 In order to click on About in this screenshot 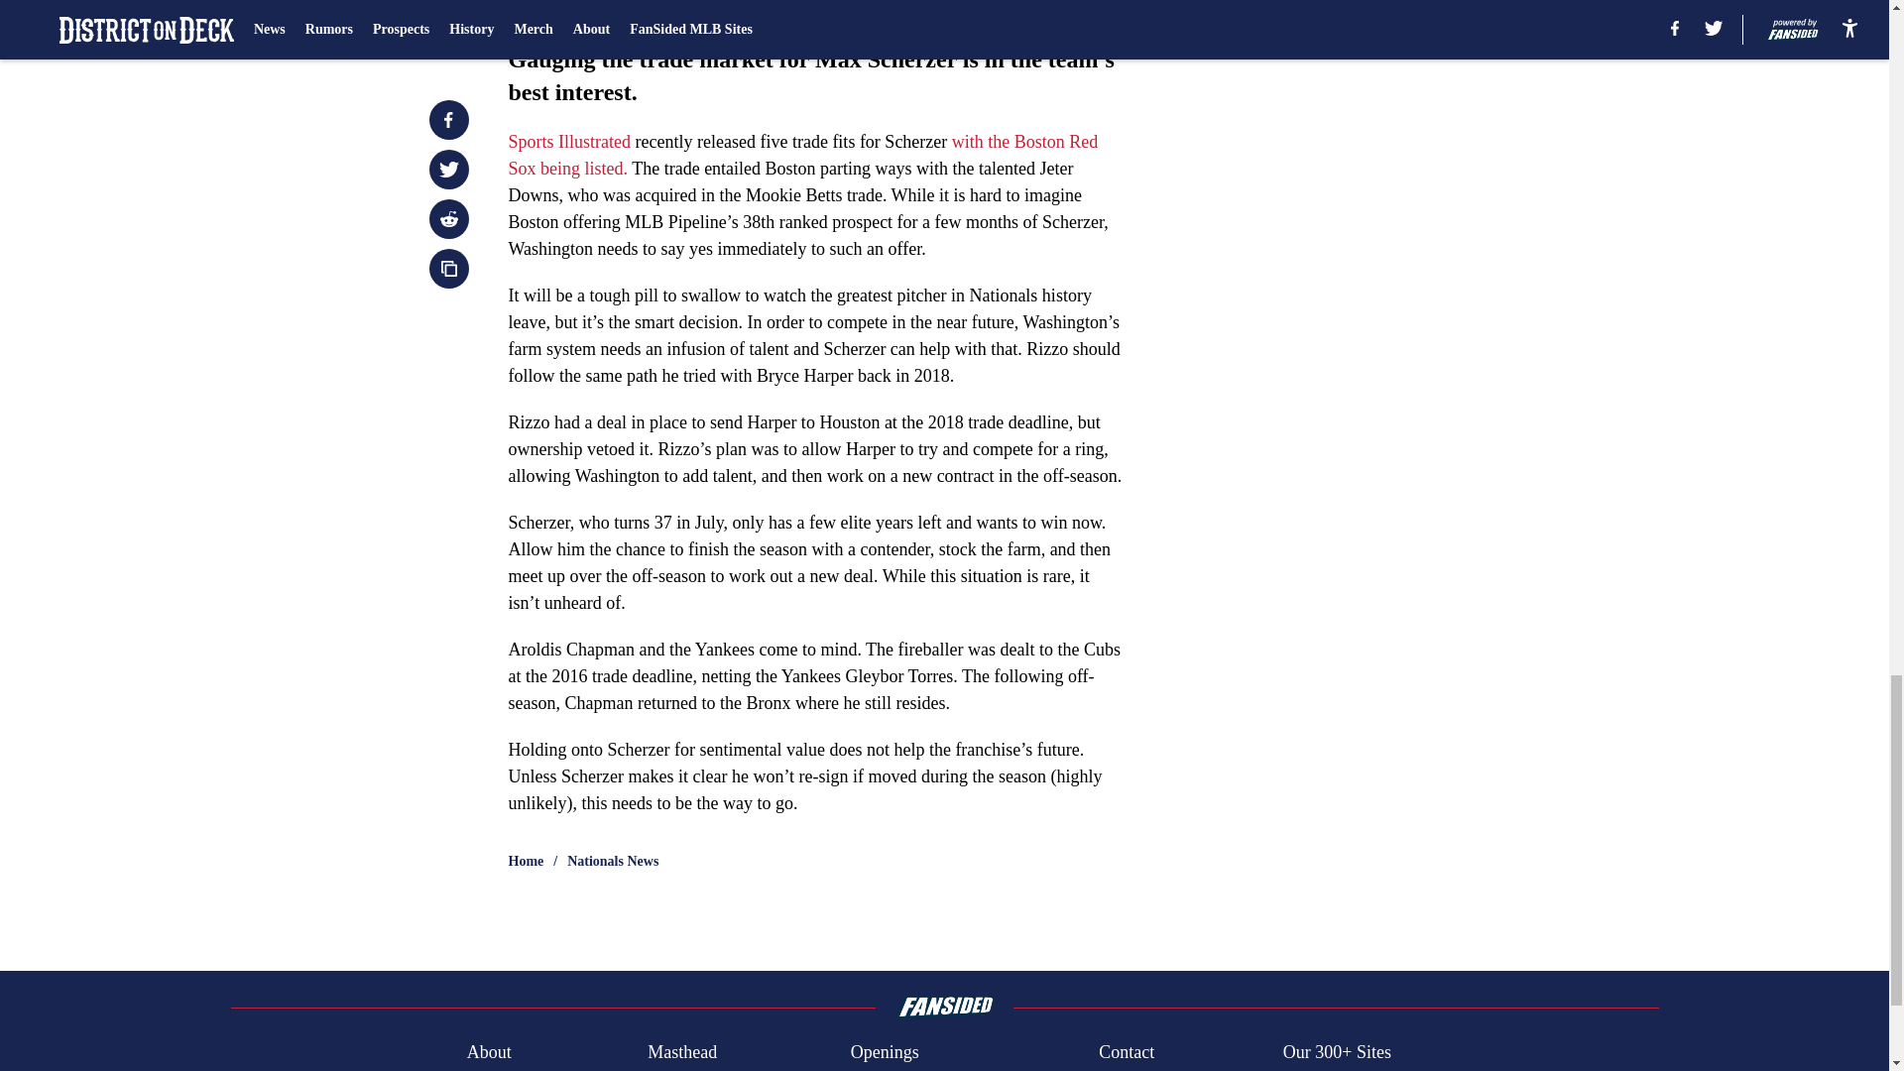, I will do `click(489, 1051)`.